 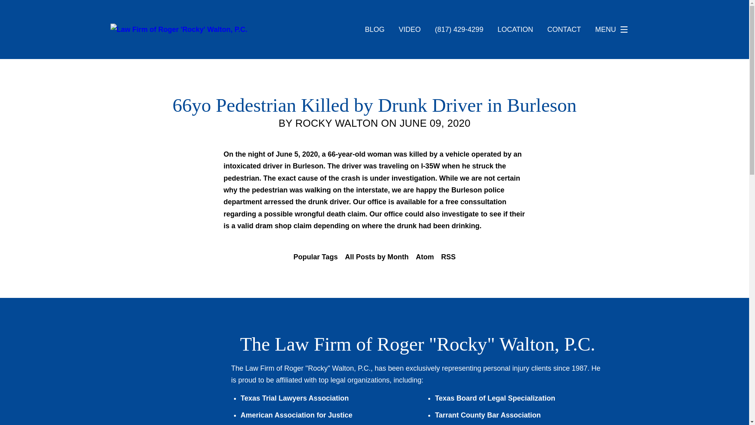 What do you see at coordinates (425, 257) in the screenshot?
I see `Atom` at bounding box center [425, 257].